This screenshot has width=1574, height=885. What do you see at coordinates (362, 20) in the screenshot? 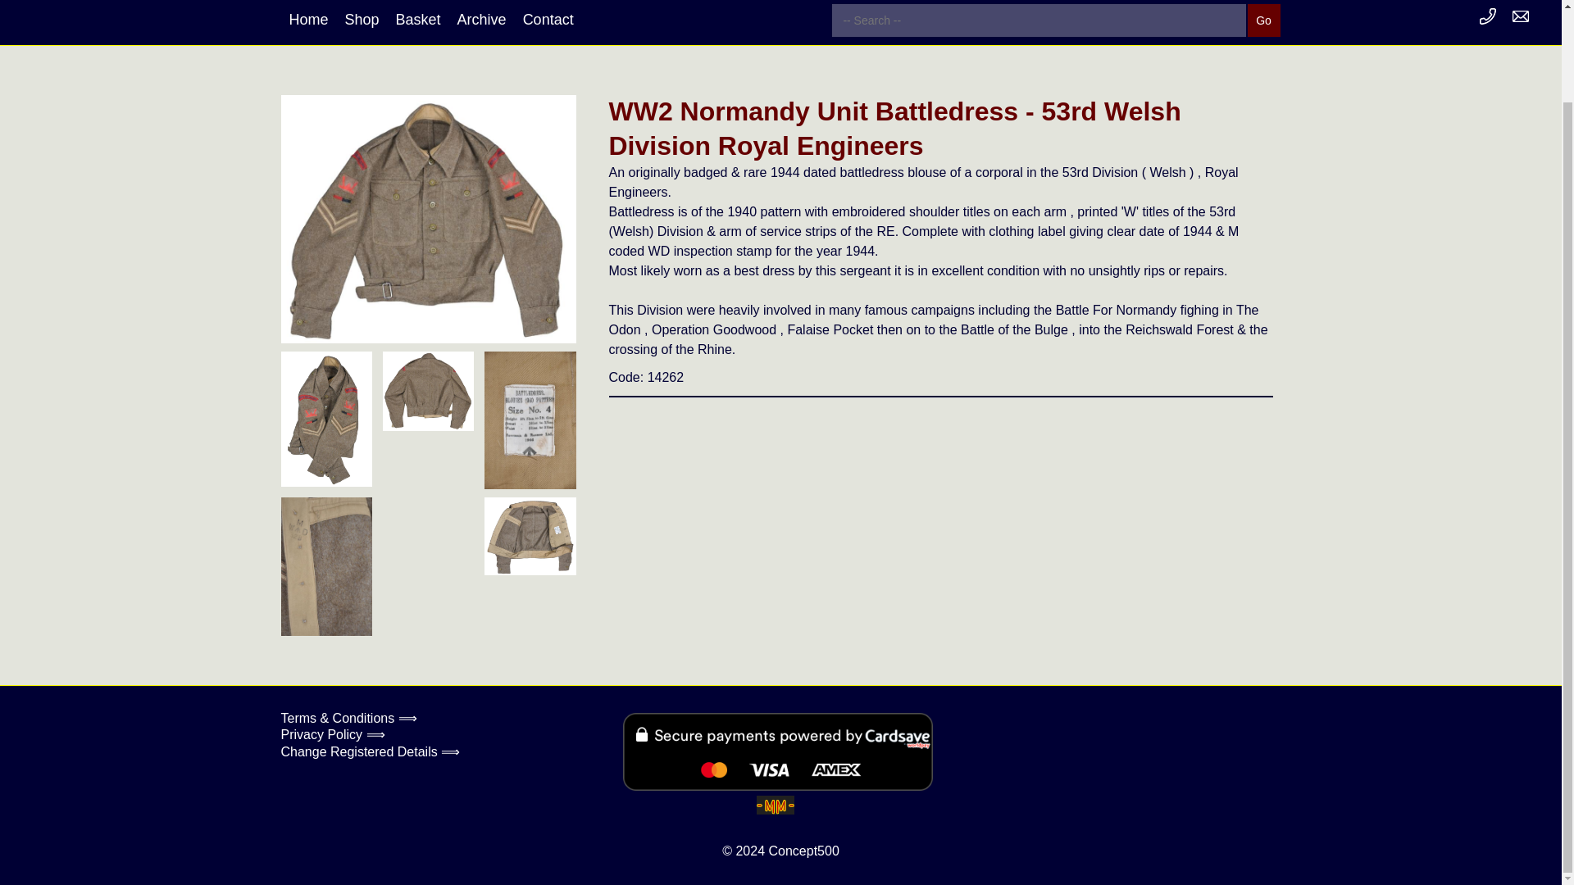
I see `Shop` at bounding box center [362, 20].